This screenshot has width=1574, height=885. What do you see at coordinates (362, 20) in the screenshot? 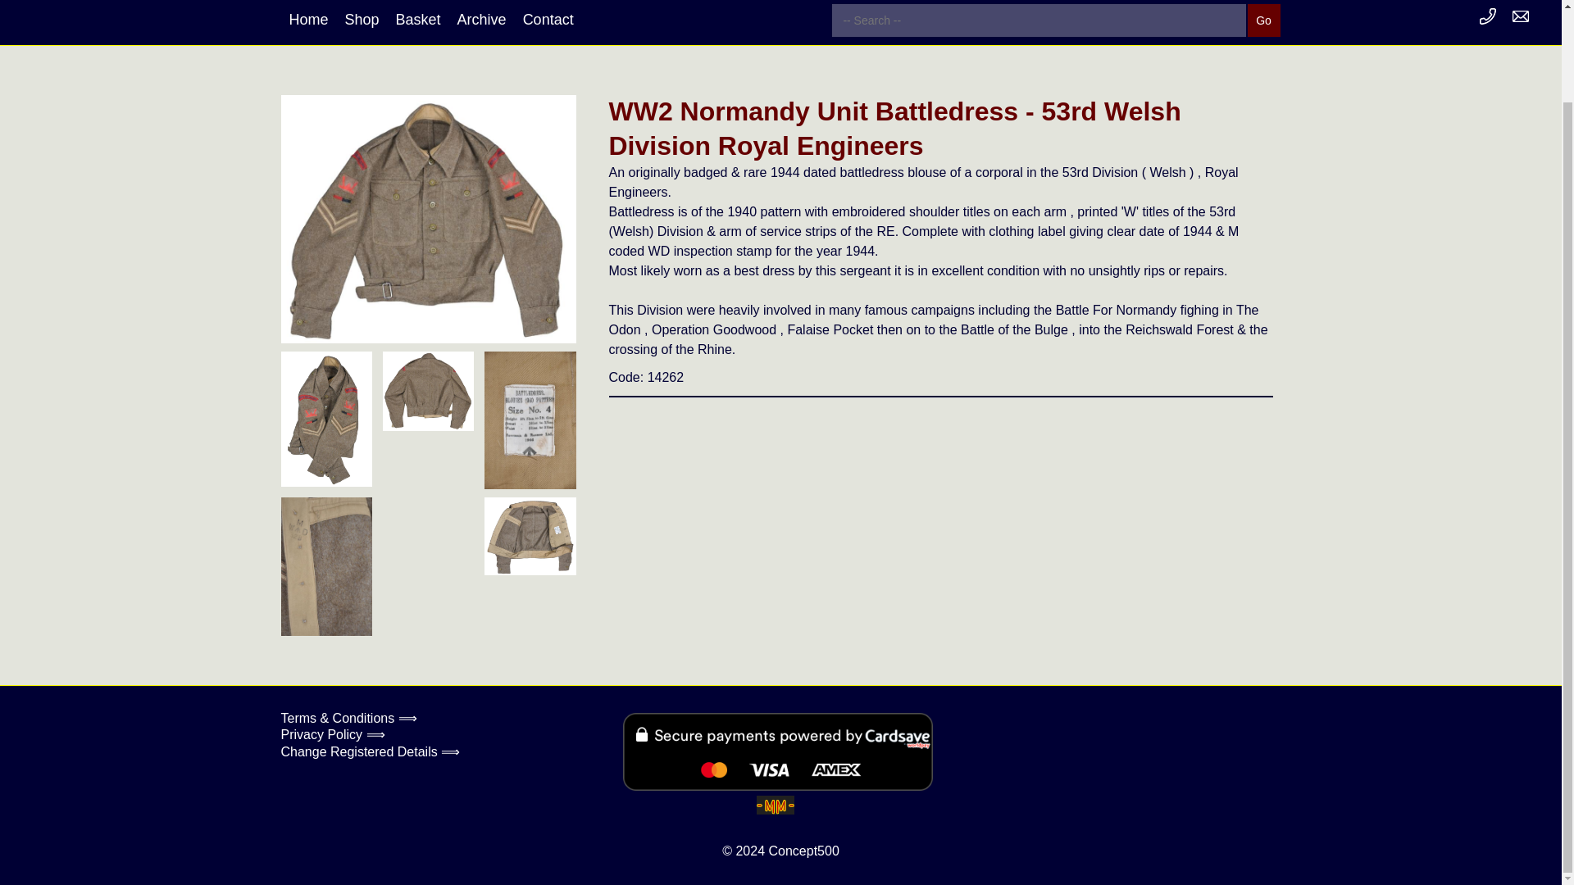
I see `Shop` at bounding box center [362, 20].